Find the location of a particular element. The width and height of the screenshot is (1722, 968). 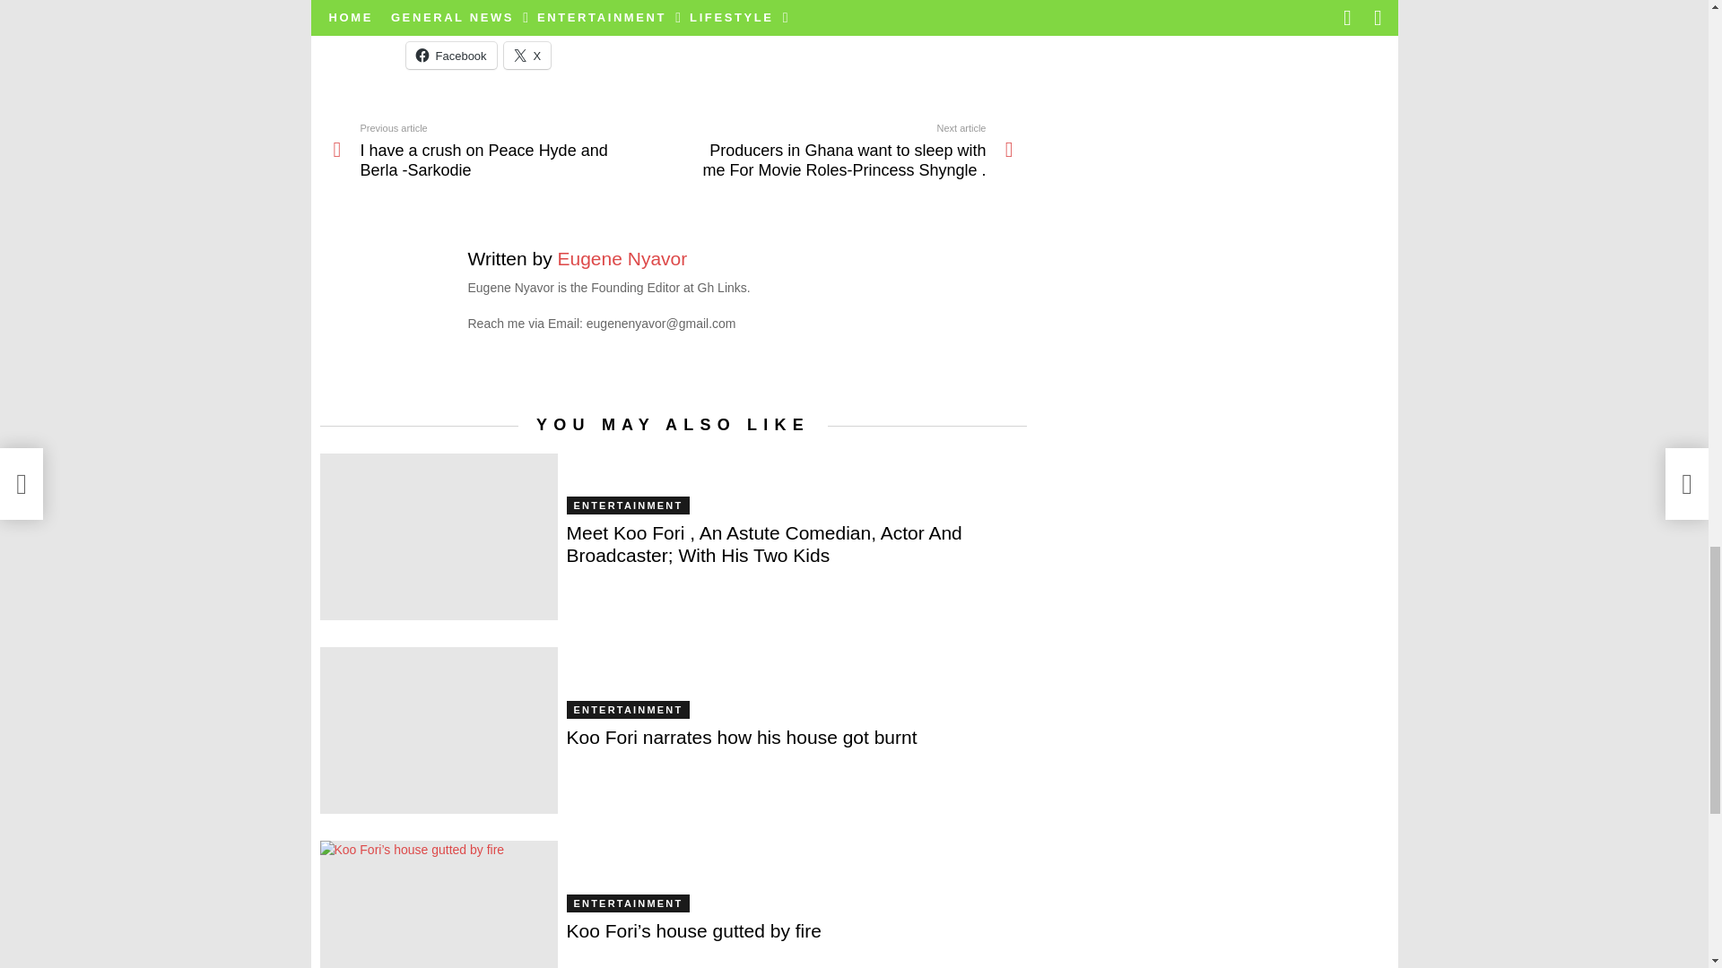

Click to share on X is located at coordinates (527, 56).